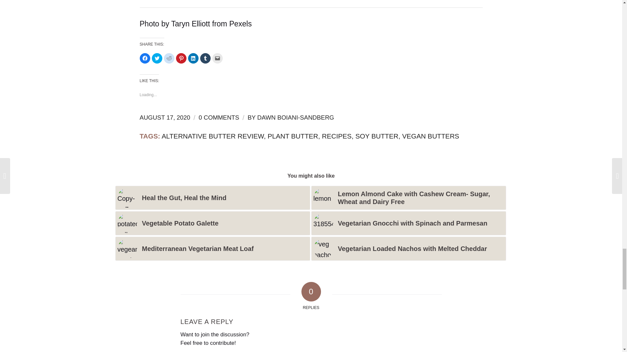 The image size is (627, 352). Describe the element at coordinates (205, 58) in the screenshot. I see `Click to share on Tumblr` at that location.